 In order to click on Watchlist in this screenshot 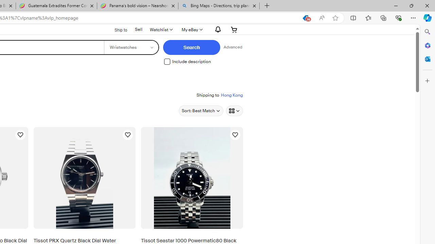, I will do `click(161, 29)`.